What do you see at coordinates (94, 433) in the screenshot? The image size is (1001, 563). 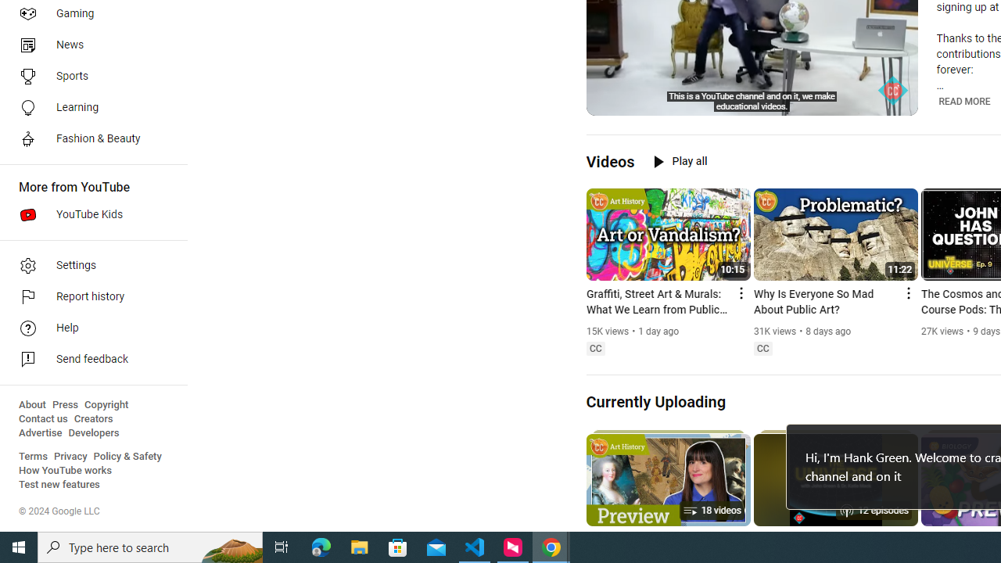 I see `Developers` at bounding box center [94, 433].